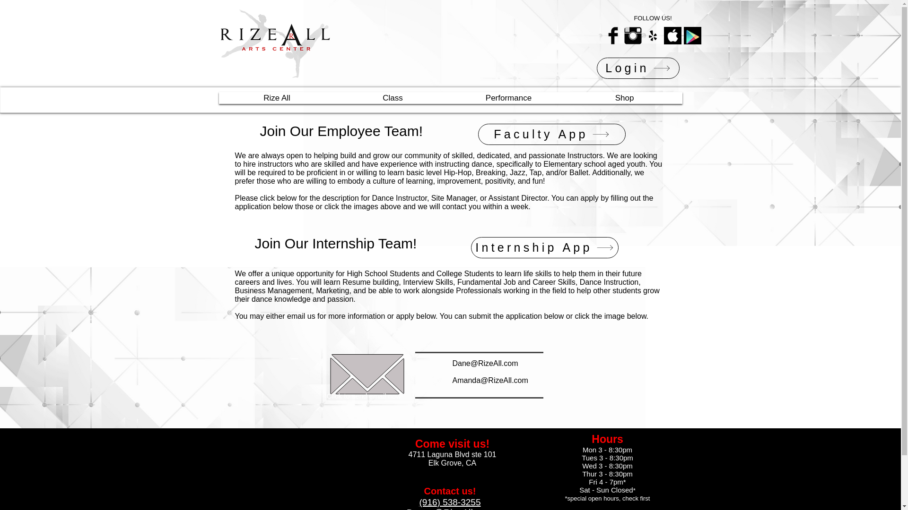 The image size is (908, 510). Describe the element at coordinates (277, 98) in the screenshot. I see `Rize All` at that location.